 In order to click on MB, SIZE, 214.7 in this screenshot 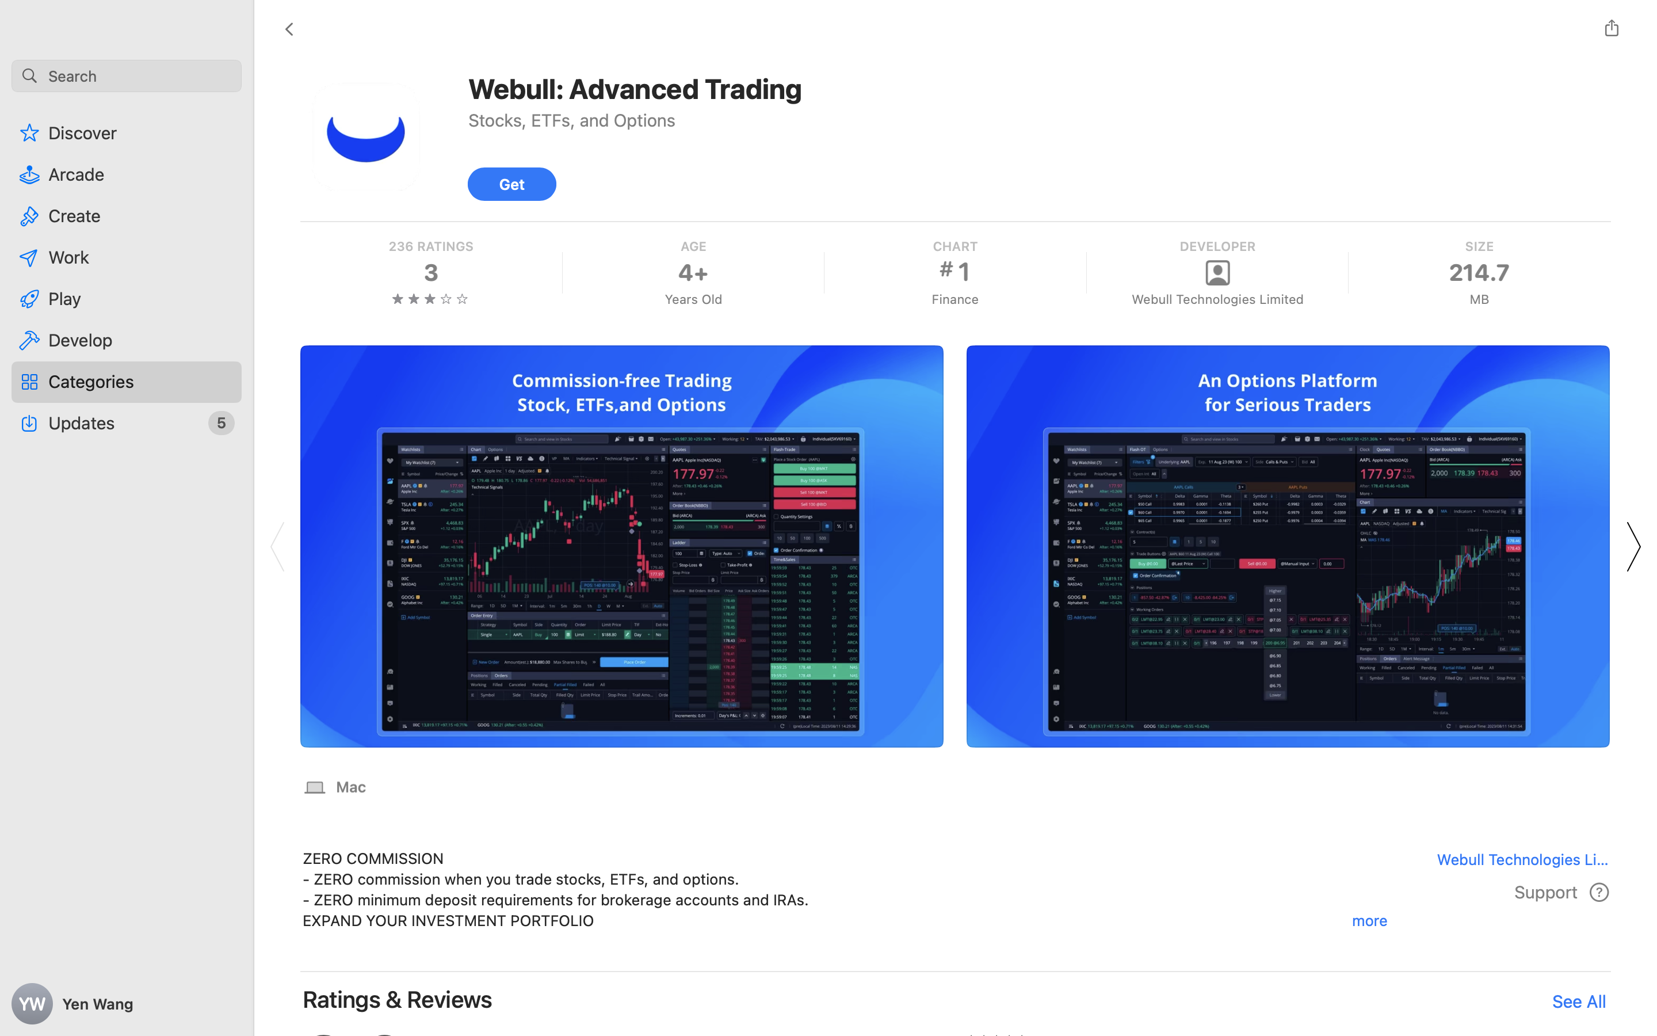, I will do `click(1479, 273)`.